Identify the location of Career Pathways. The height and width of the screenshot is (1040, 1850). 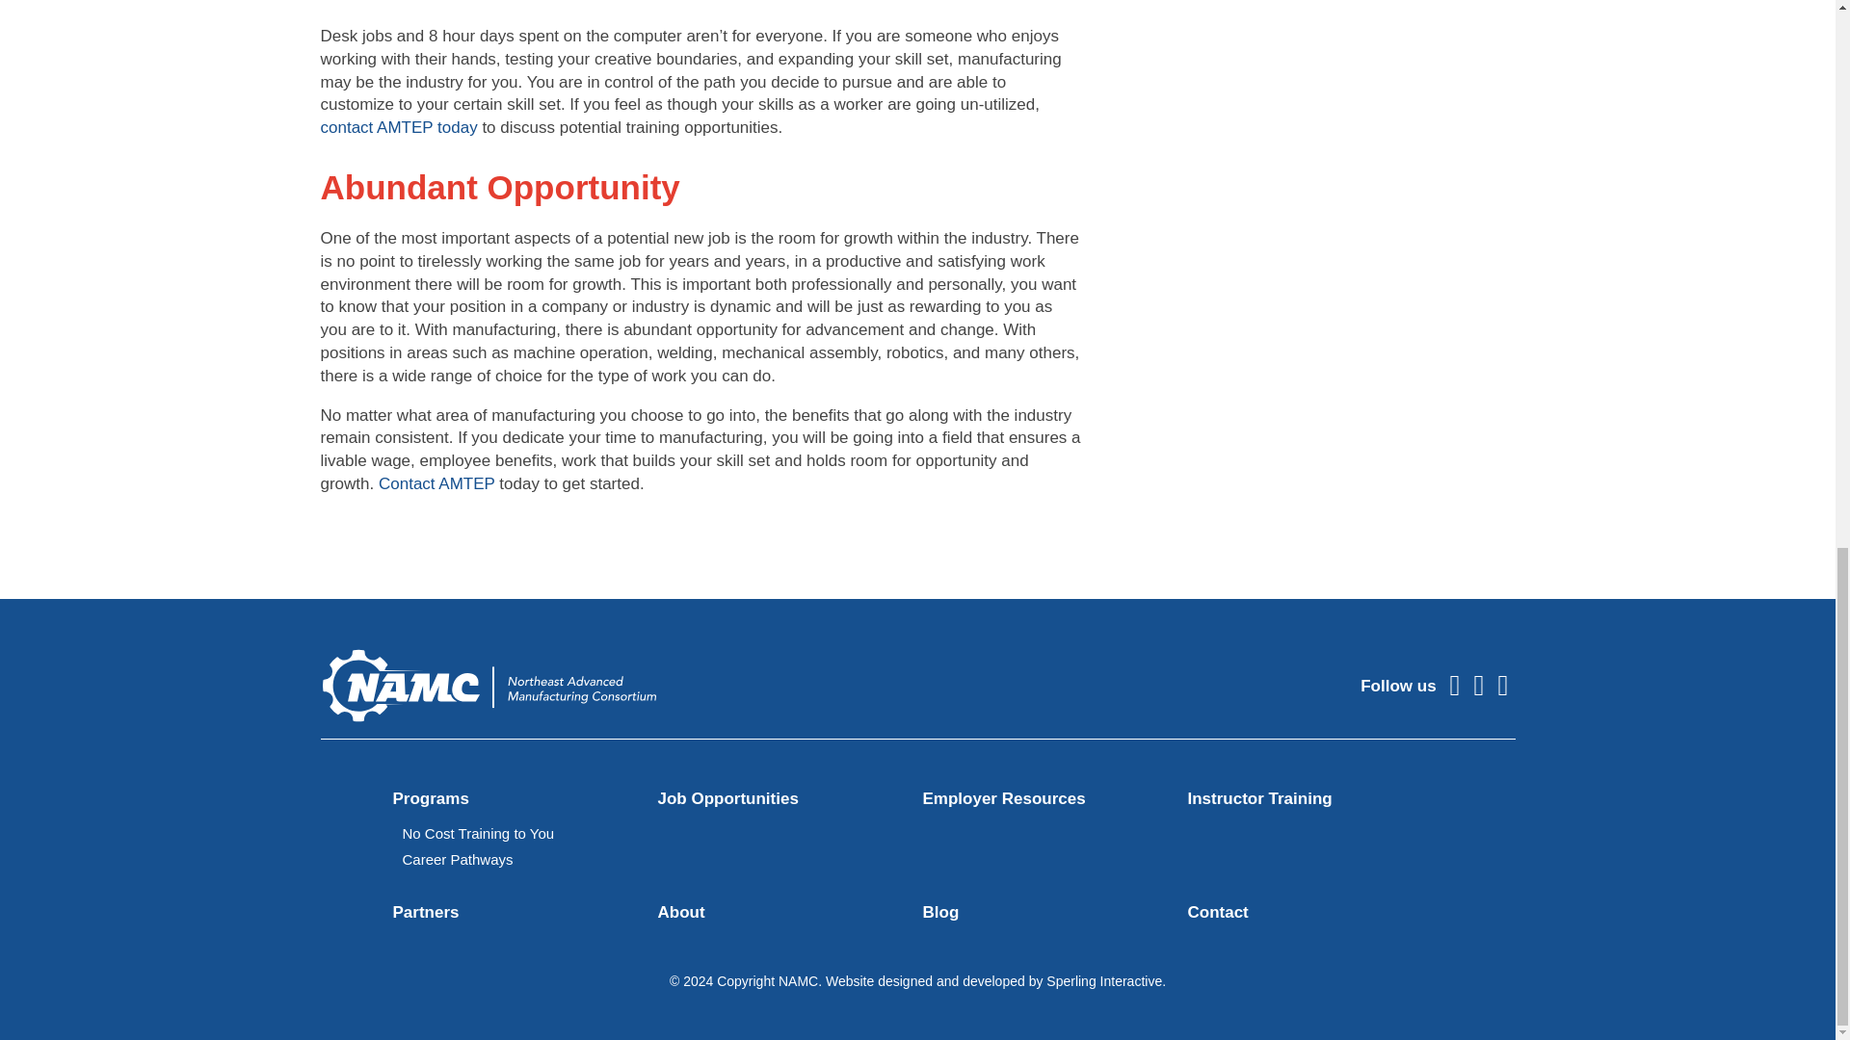
(459, 859).